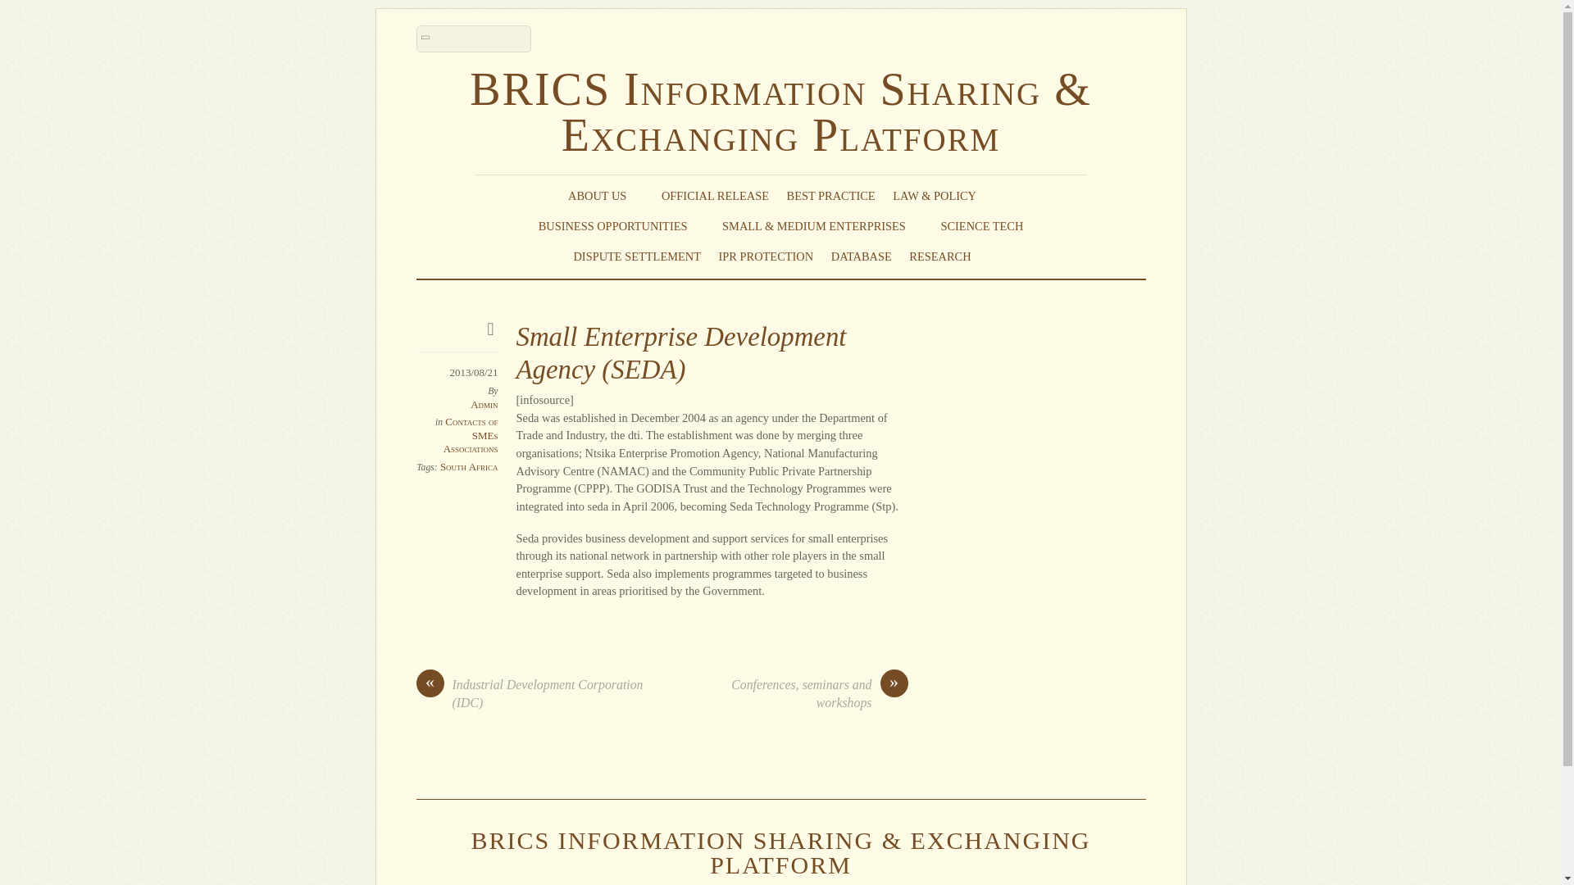 The height and width of the screenshot is (885, 1574). What do you see at coordinates (474, 39) in the screenshot?
I see `Search` at bounding box center [474, 39].